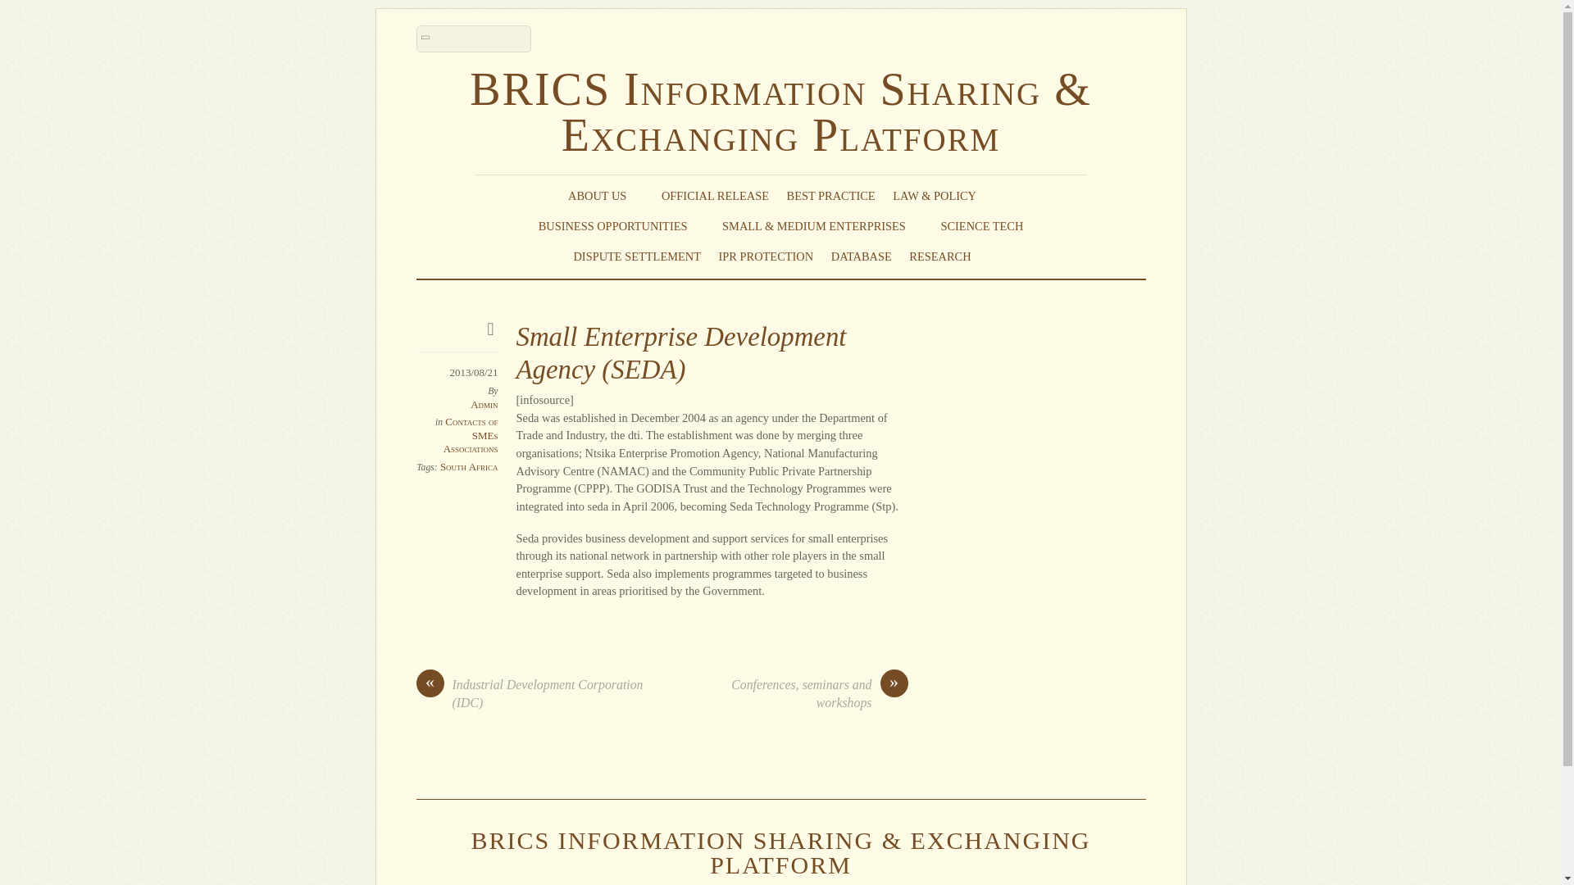 The height and width of the screenshot is (885, 1574). What do you see at coordinates (474, 39) in the screenshot?
I see `Search` at bounding box center [474, 39].